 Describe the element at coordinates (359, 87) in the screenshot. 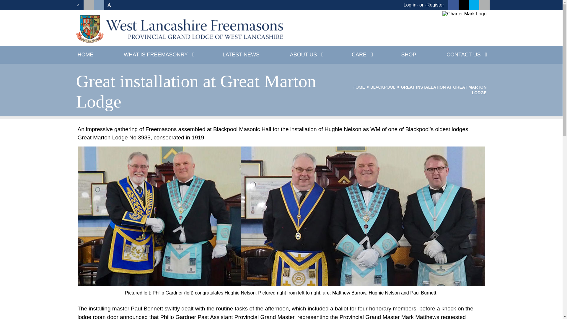

I see `HOME` at that location.